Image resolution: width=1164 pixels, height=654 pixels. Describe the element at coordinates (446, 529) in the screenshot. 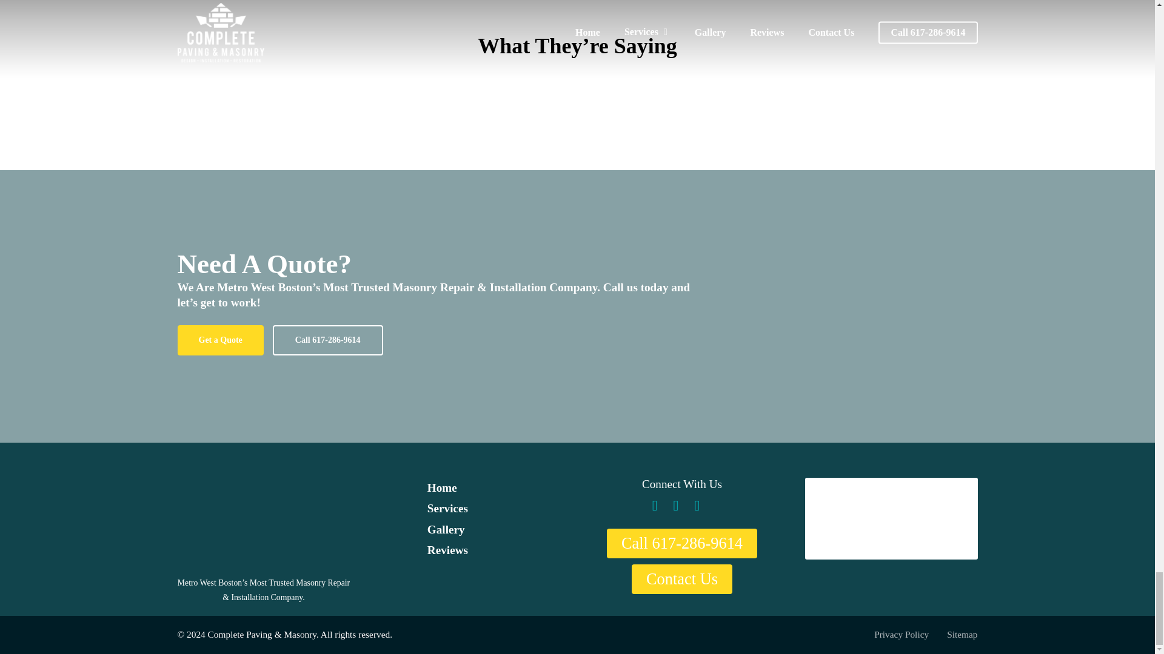

I see `Gallery` at that location.